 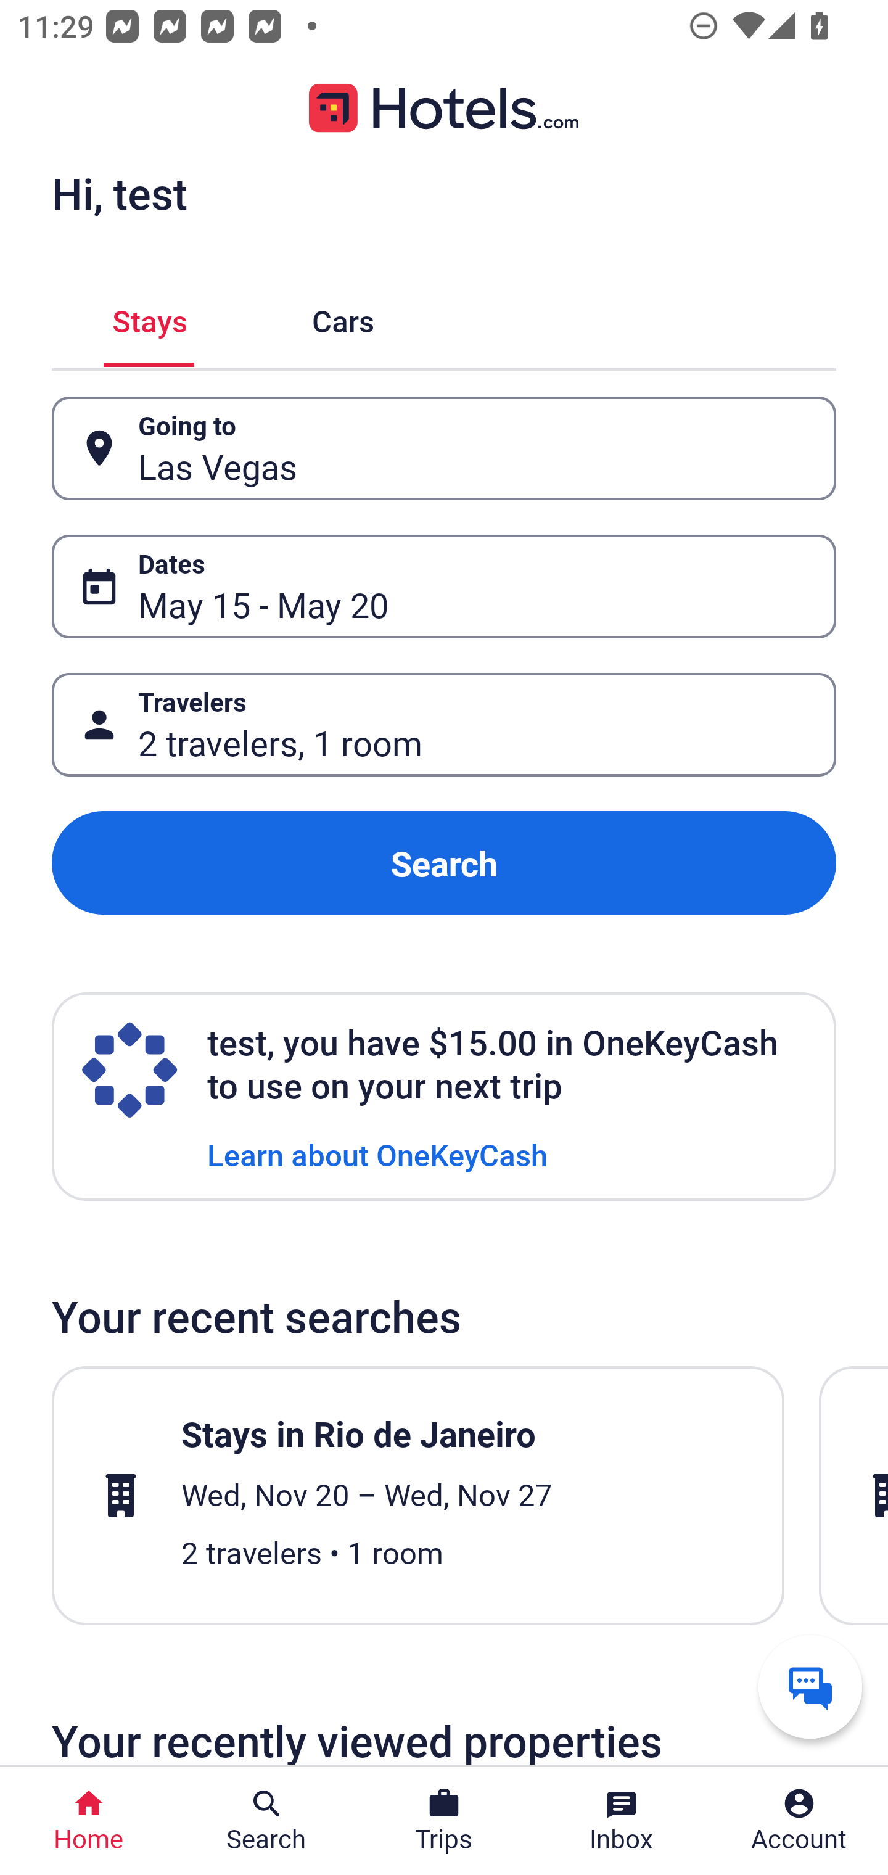 What do you see at coordinates (799, 1821) in the screenshot?
I see `Account Profile. Button` at bounding box center [799, 1821].